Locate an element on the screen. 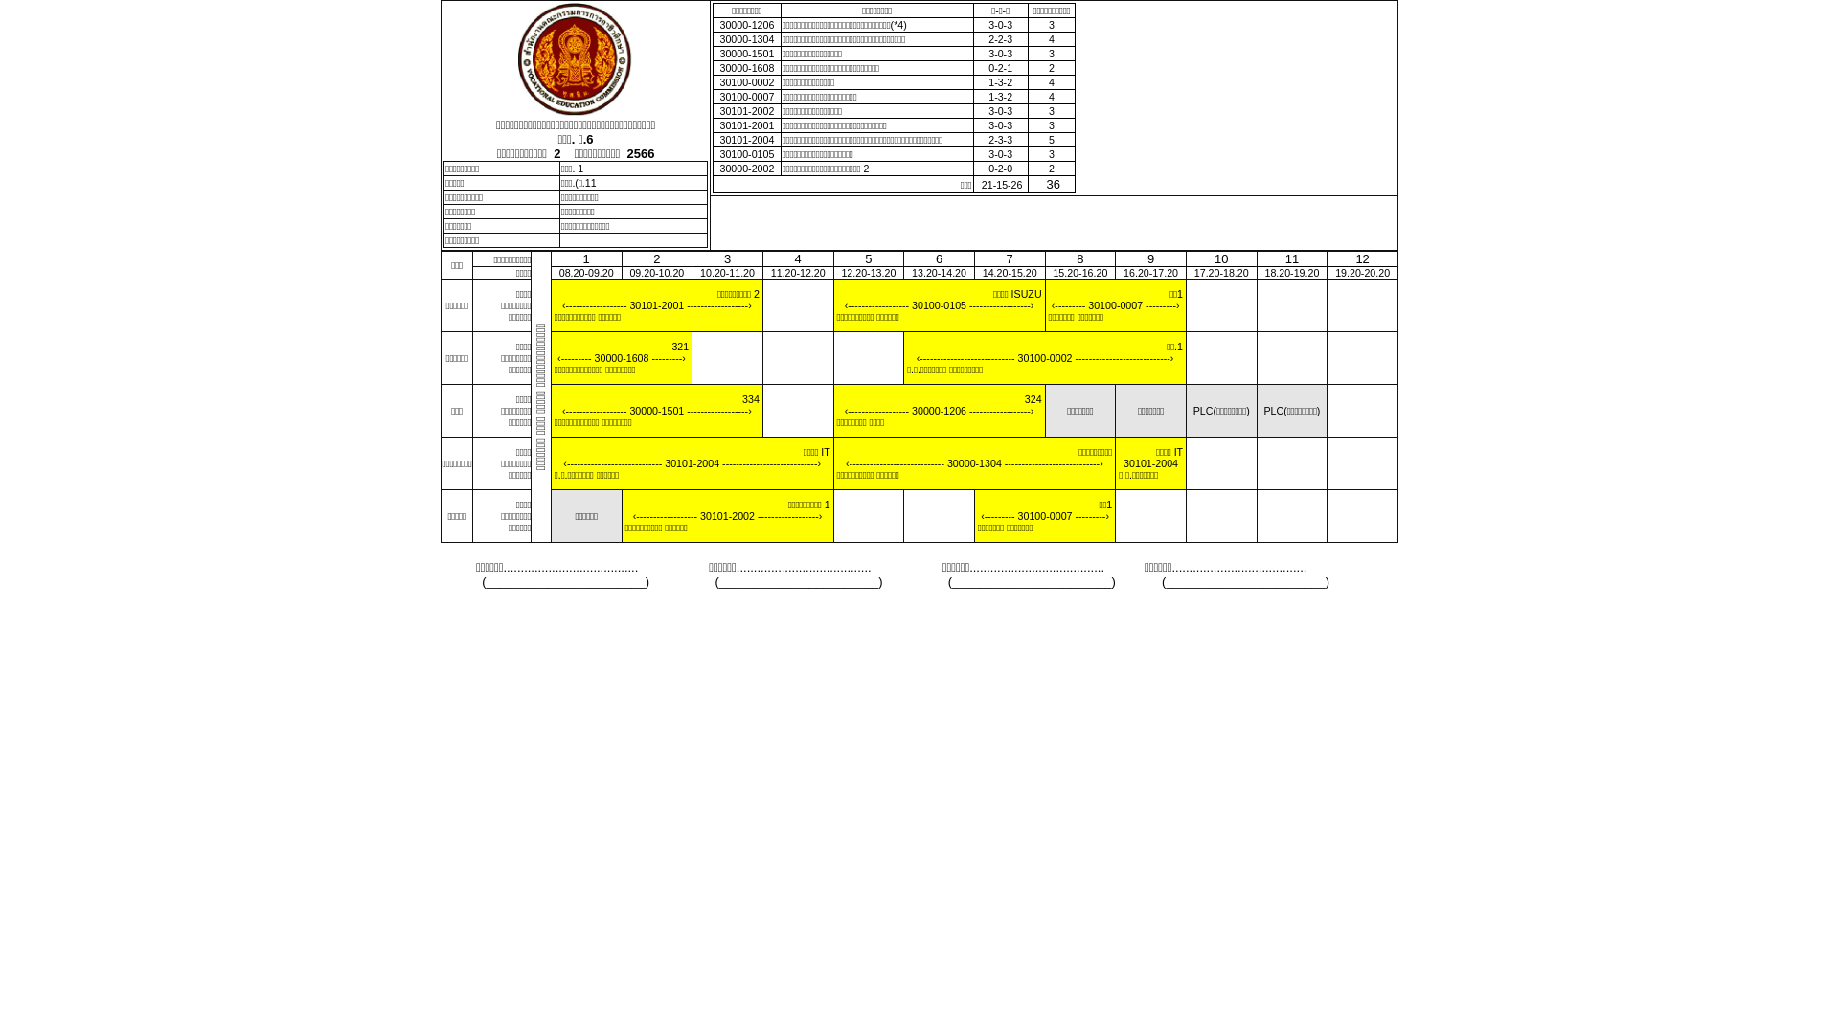 The height and width of the screenshot is (1034, 1839). 30000-2002 is located at coordinates (747, 169).